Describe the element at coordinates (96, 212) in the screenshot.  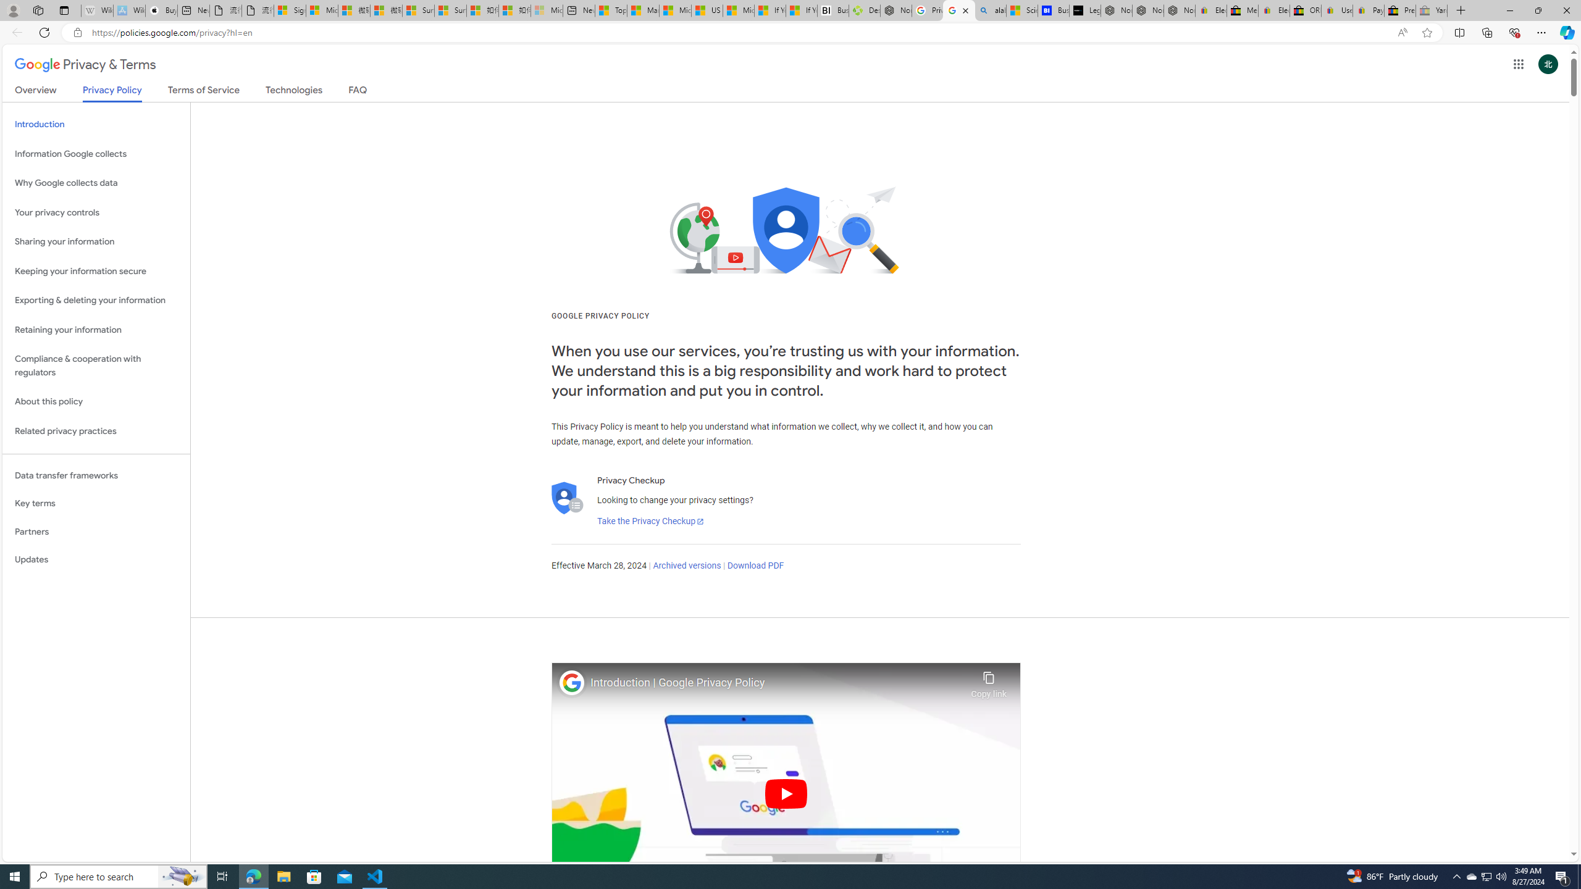
I see `Your privacy controls` at that location.